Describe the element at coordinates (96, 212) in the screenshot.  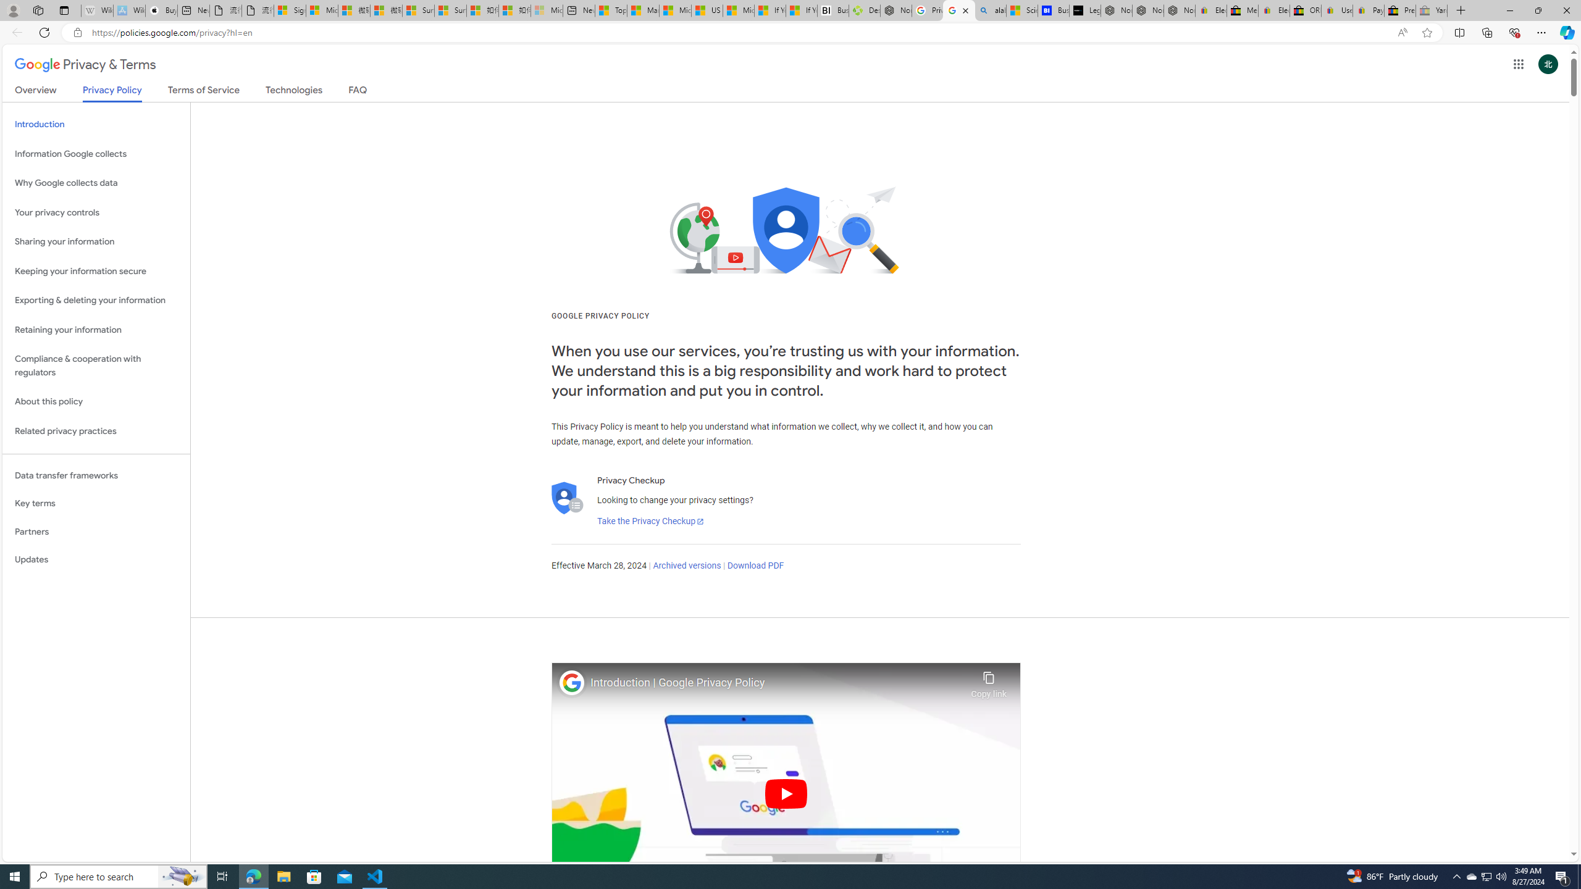
I see `Your privacy controls` at that location.